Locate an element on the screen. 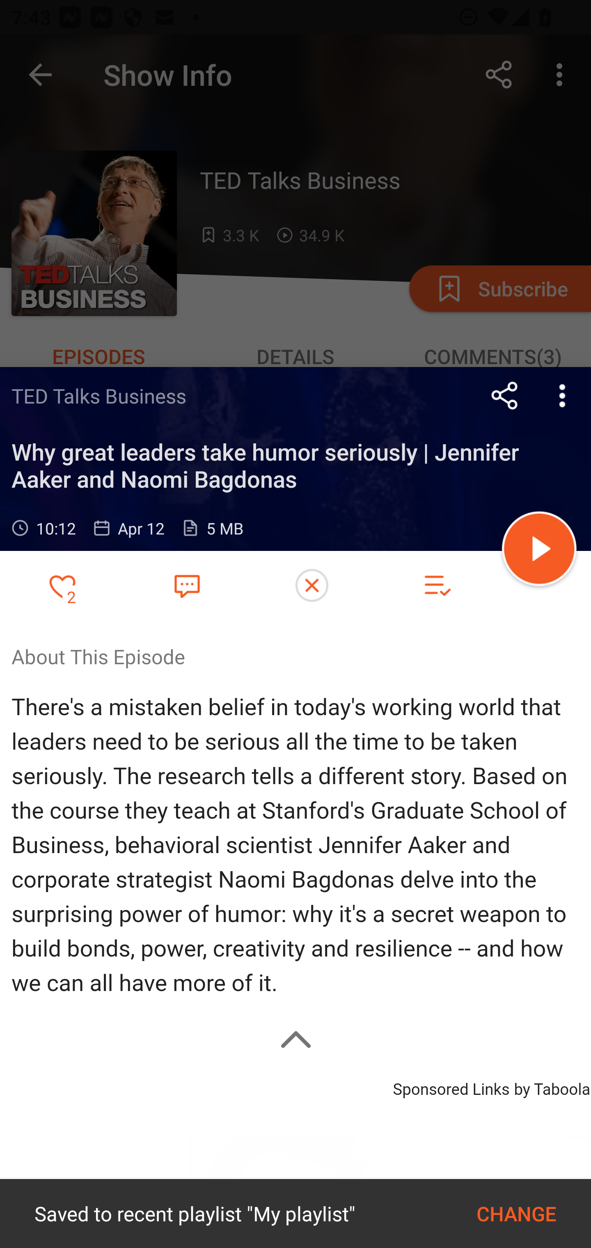  Add to Favorites is located at coordinates (62, 585).